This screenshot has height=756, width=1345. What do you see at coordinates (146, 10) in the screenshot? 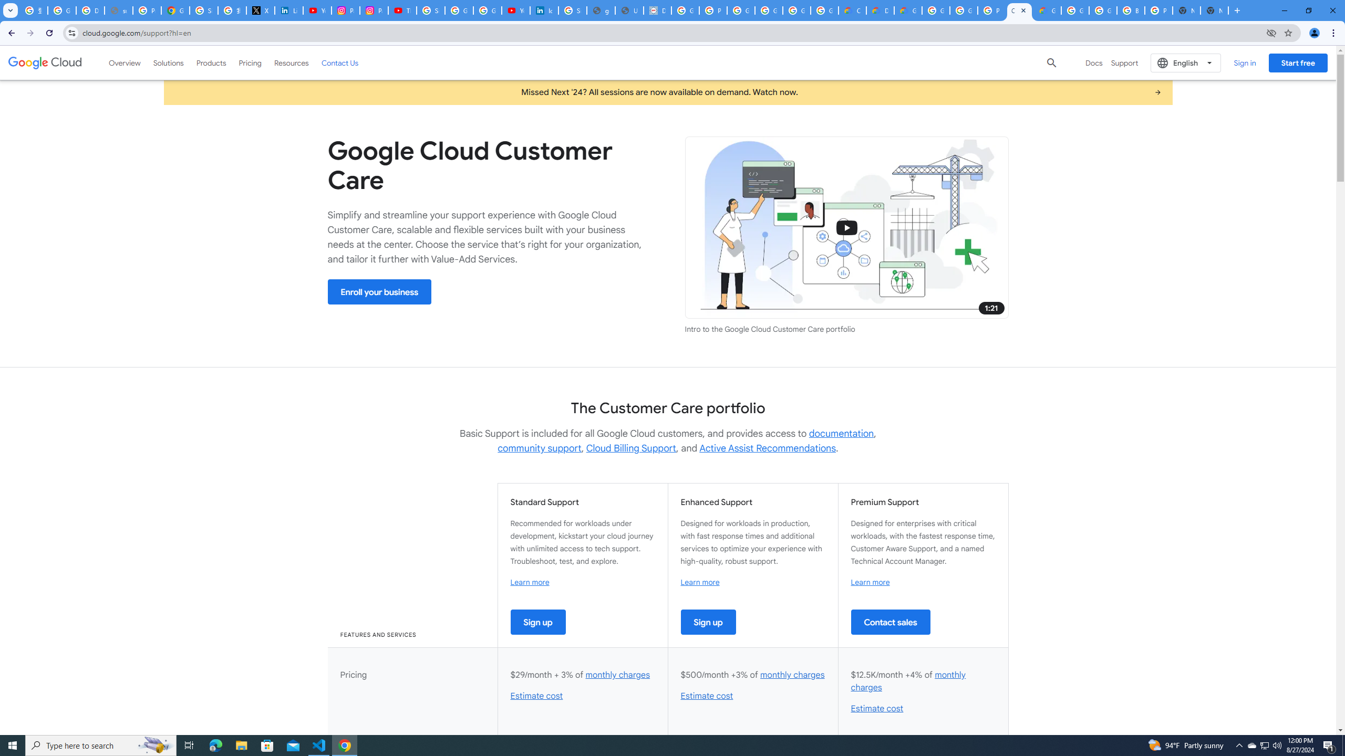
I see `Privacy Help Center - Policies Help` at bounding box center [146, 10].